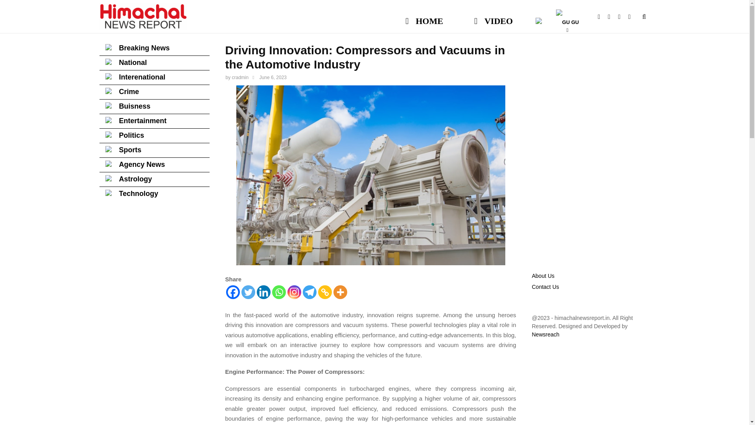 This screenshot has width=755, height=425. What do you see at coordinates (248, 292) in the screenshot?
I see `Twitter` at bounding box center [248, 292].